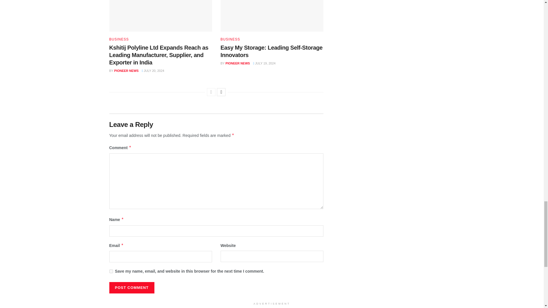  Describe the element at coordinates (211, 92) in the screenshot. I see `Previous` at that location.